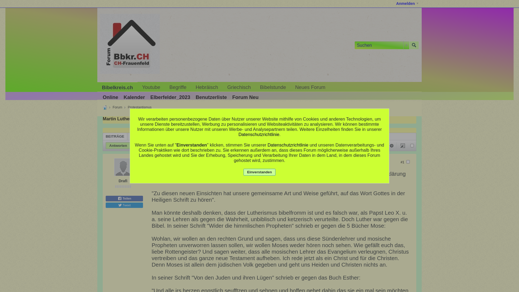 This screenshot has height=292, width=519. What do you see at coordinates (176, 137) in the screenshot?
I see `BILDER` at bounding box center [176, 137].